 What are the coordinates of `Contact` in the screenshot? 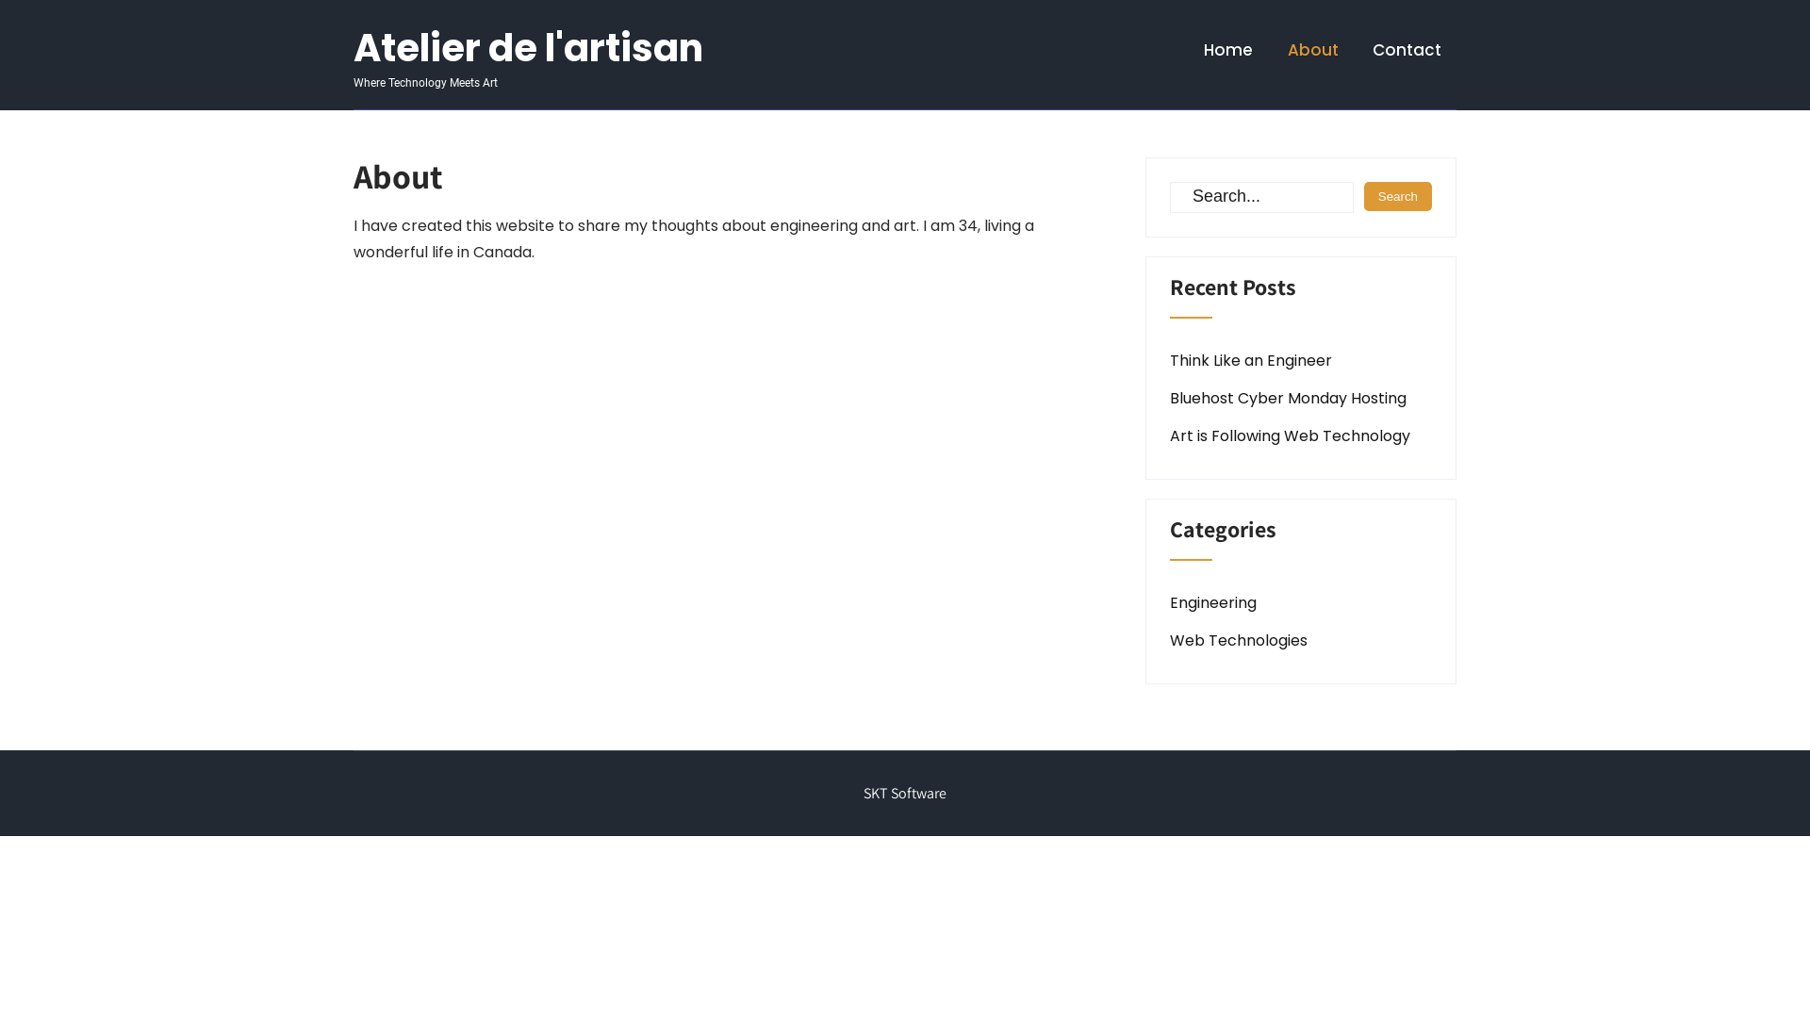 It's located at (1407, 49).